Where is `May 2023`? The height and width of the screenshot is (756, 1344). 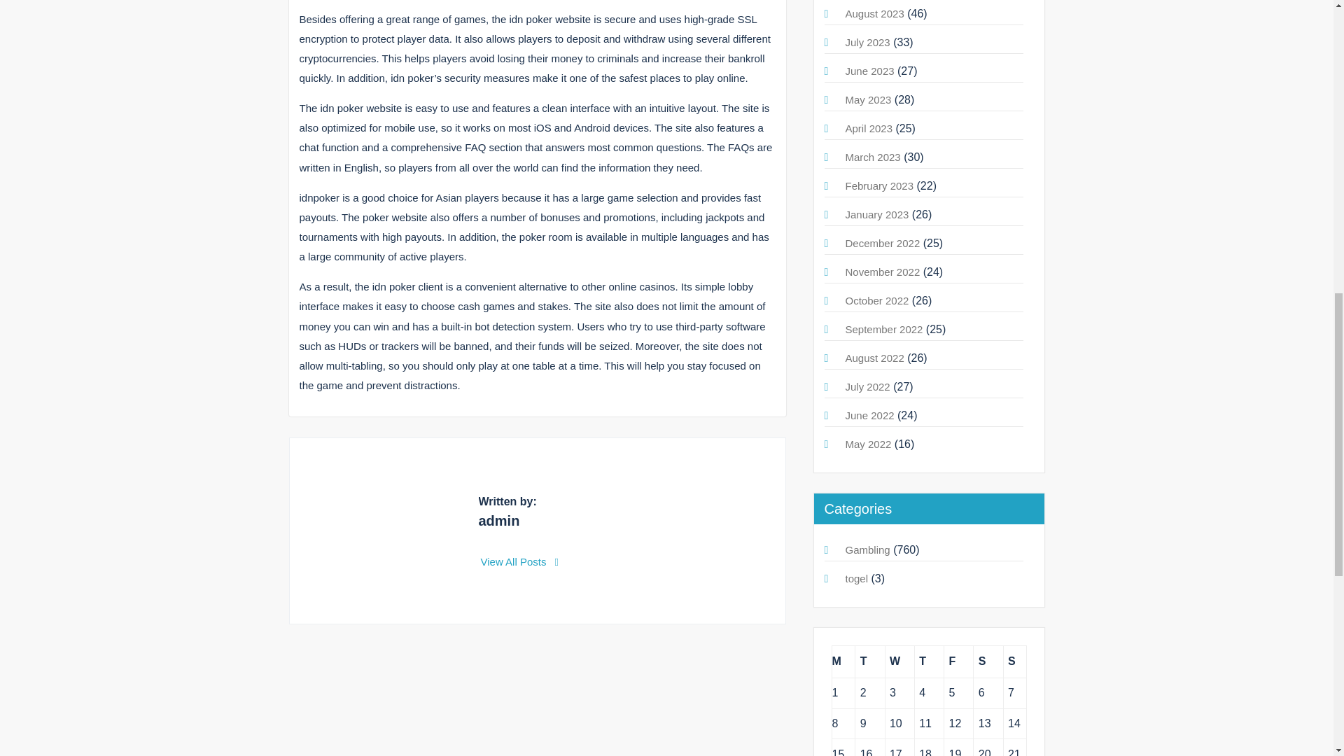
May 2023 is located at coordinates (868, 99).